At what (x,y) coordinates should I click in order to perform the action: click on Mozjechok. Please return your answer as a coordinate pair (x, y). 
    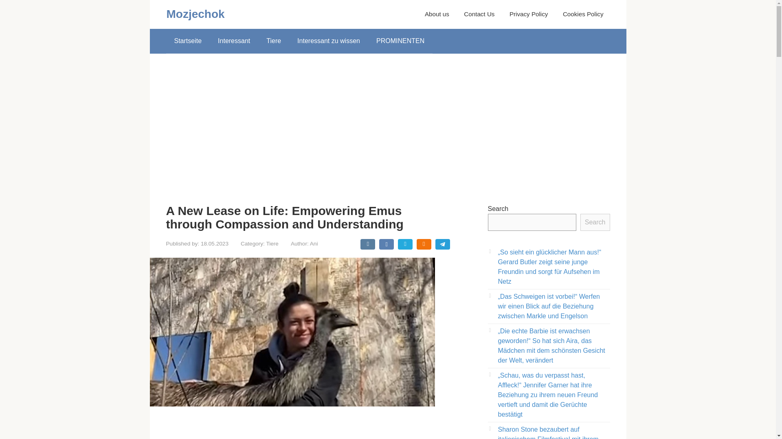
    Looking at the image, I should click on (195, 14).